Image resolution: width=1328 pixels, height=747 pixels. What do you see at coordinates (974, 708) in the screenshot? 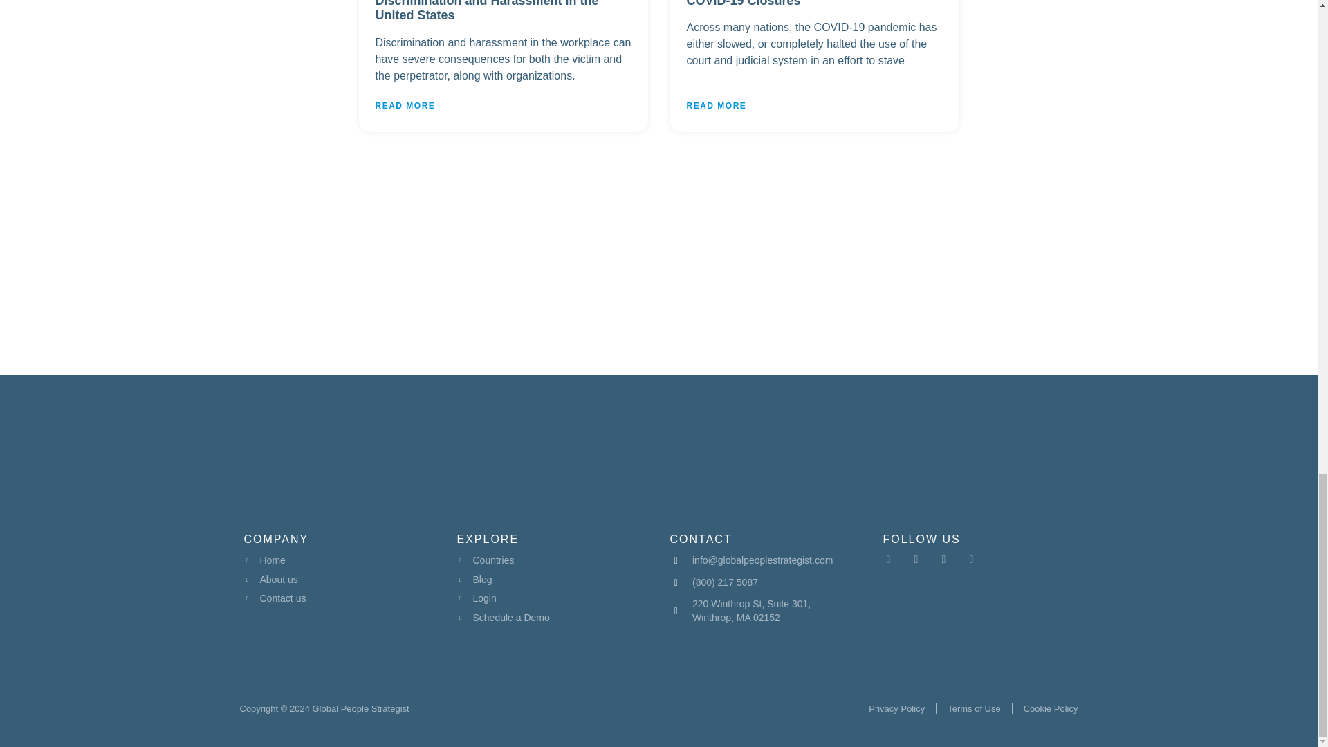
I see `Terms of Use` at bounding box center [974, 708].